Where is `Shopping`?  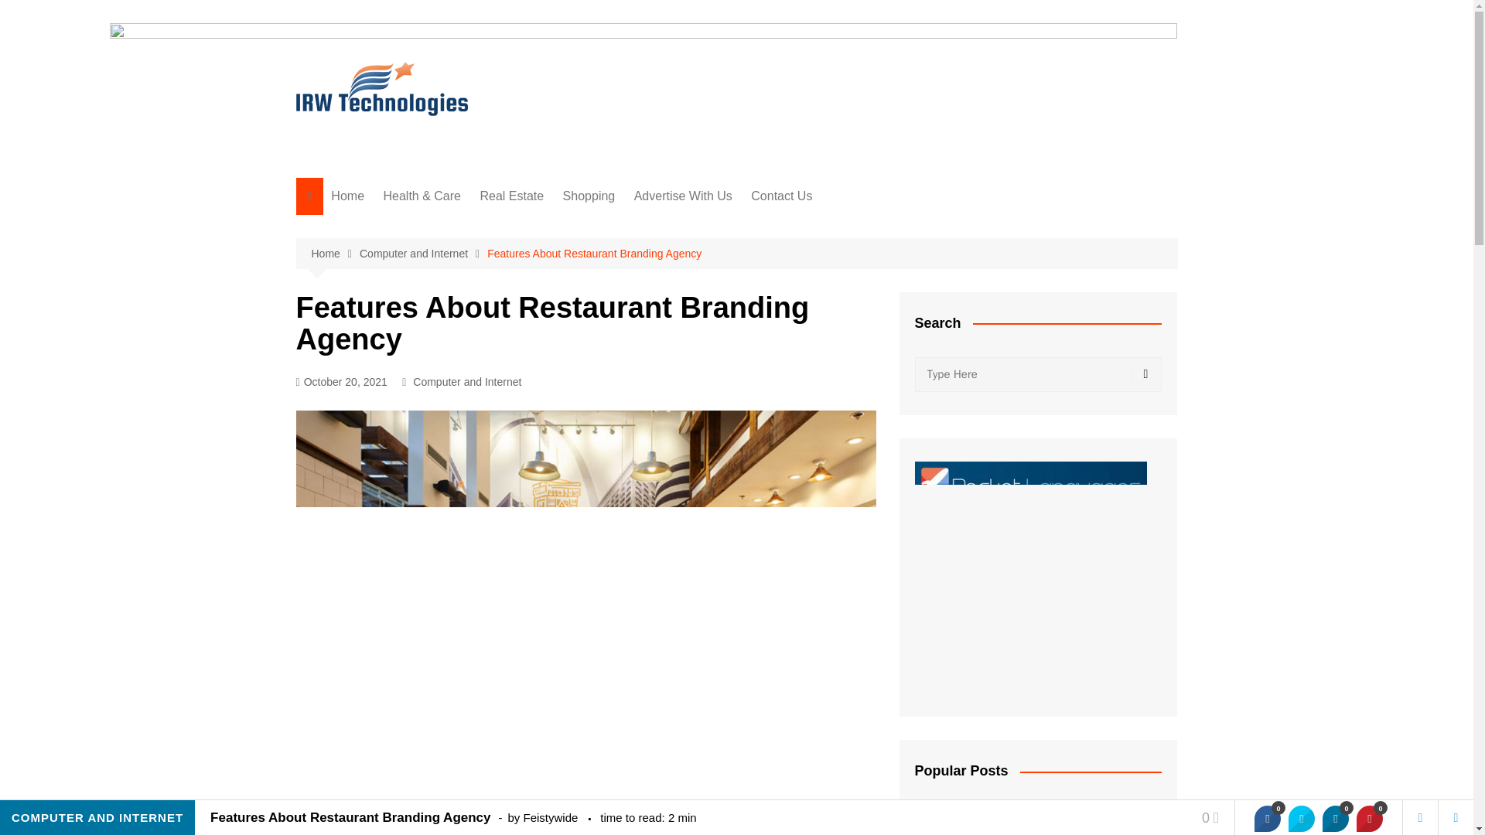 Shopping is located at coordinates (589, 196).